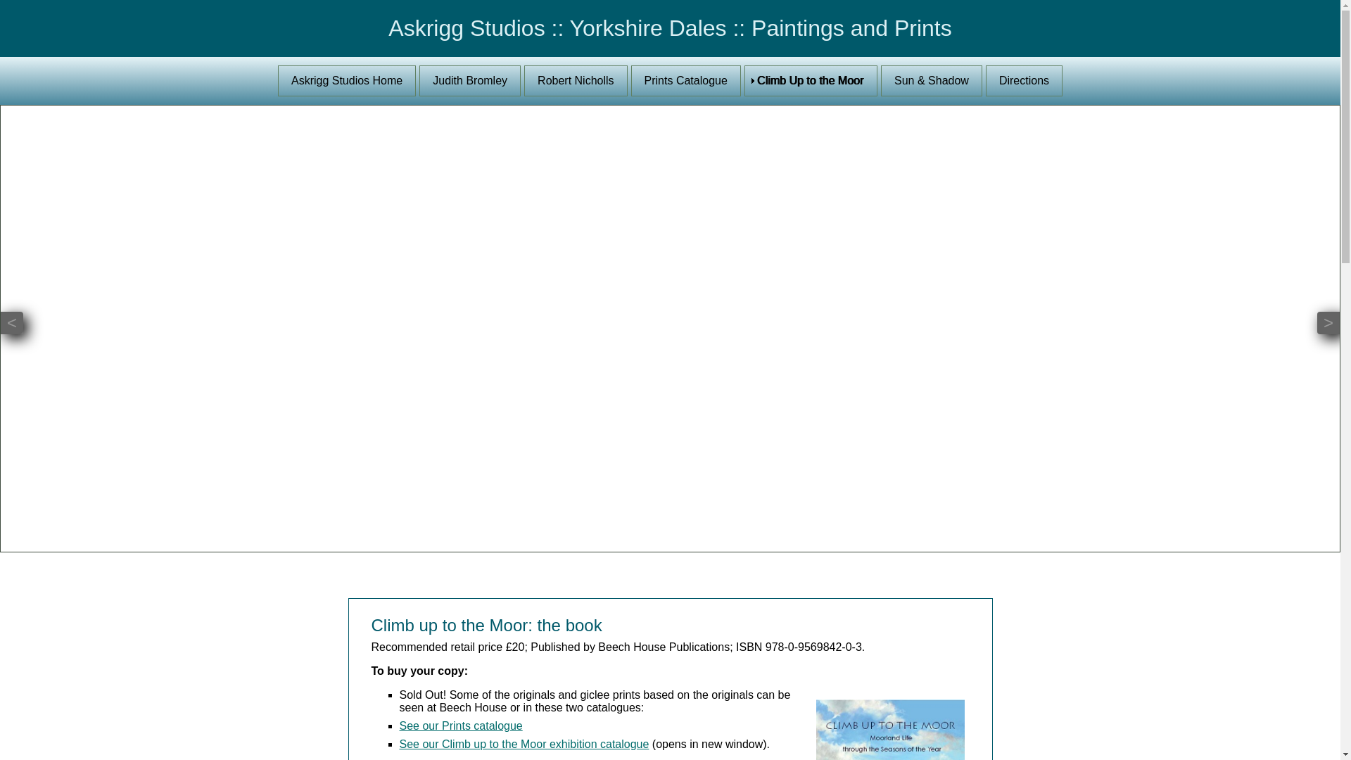 Image resolution: width=1351 pixels, height=760 pixels. I want to click on Catalogue for the touring exhibition of Climb Up to the Moor, so click(525, 743).